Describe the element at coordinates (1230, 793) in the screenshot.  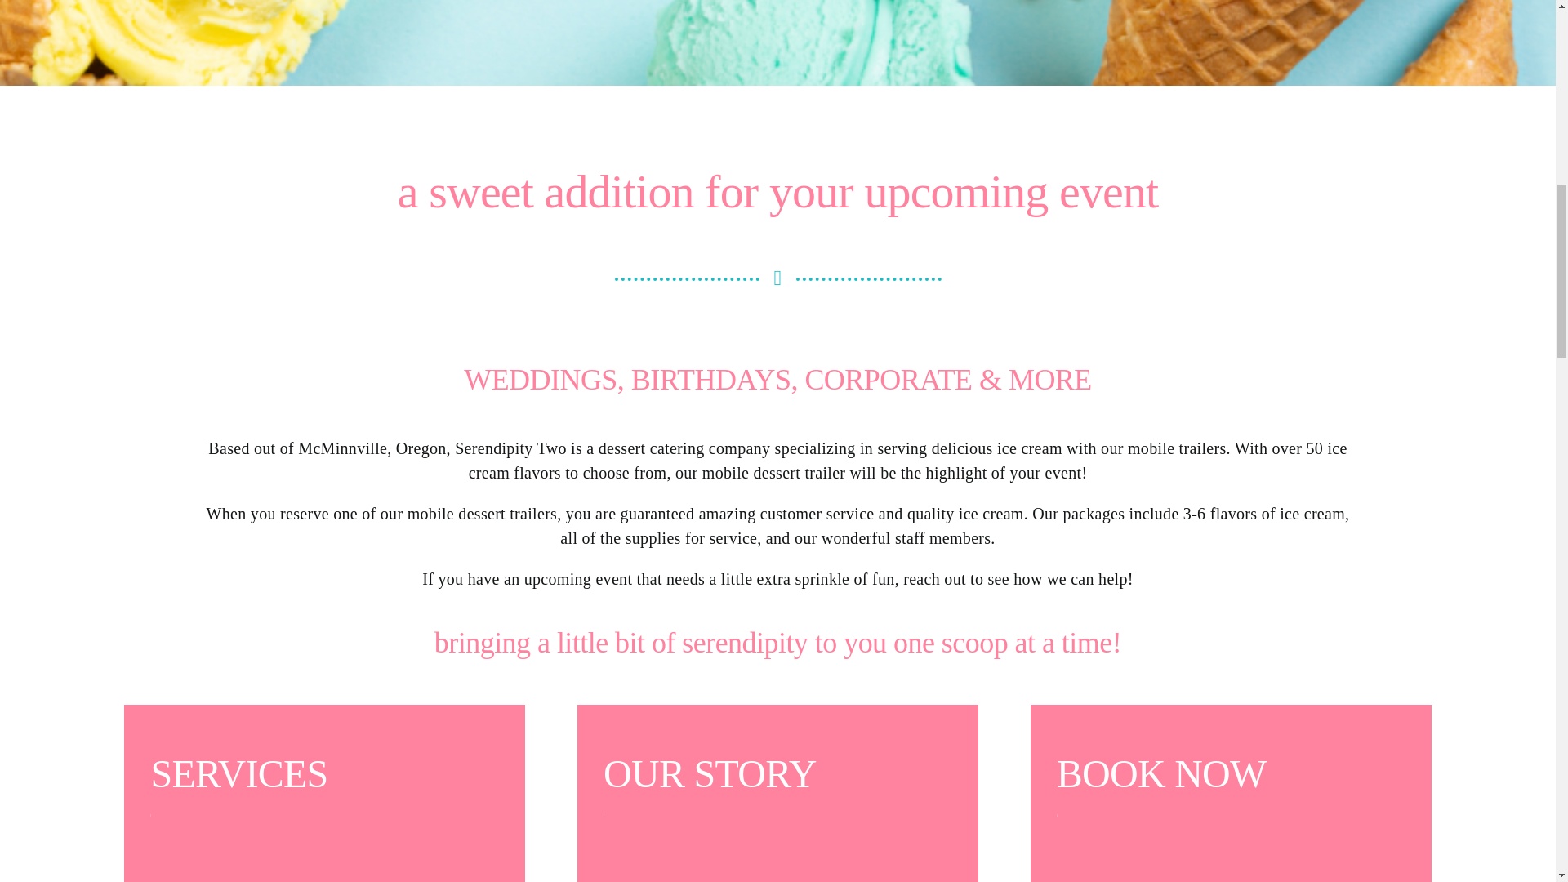
I see `BOOK NOW` at that location.